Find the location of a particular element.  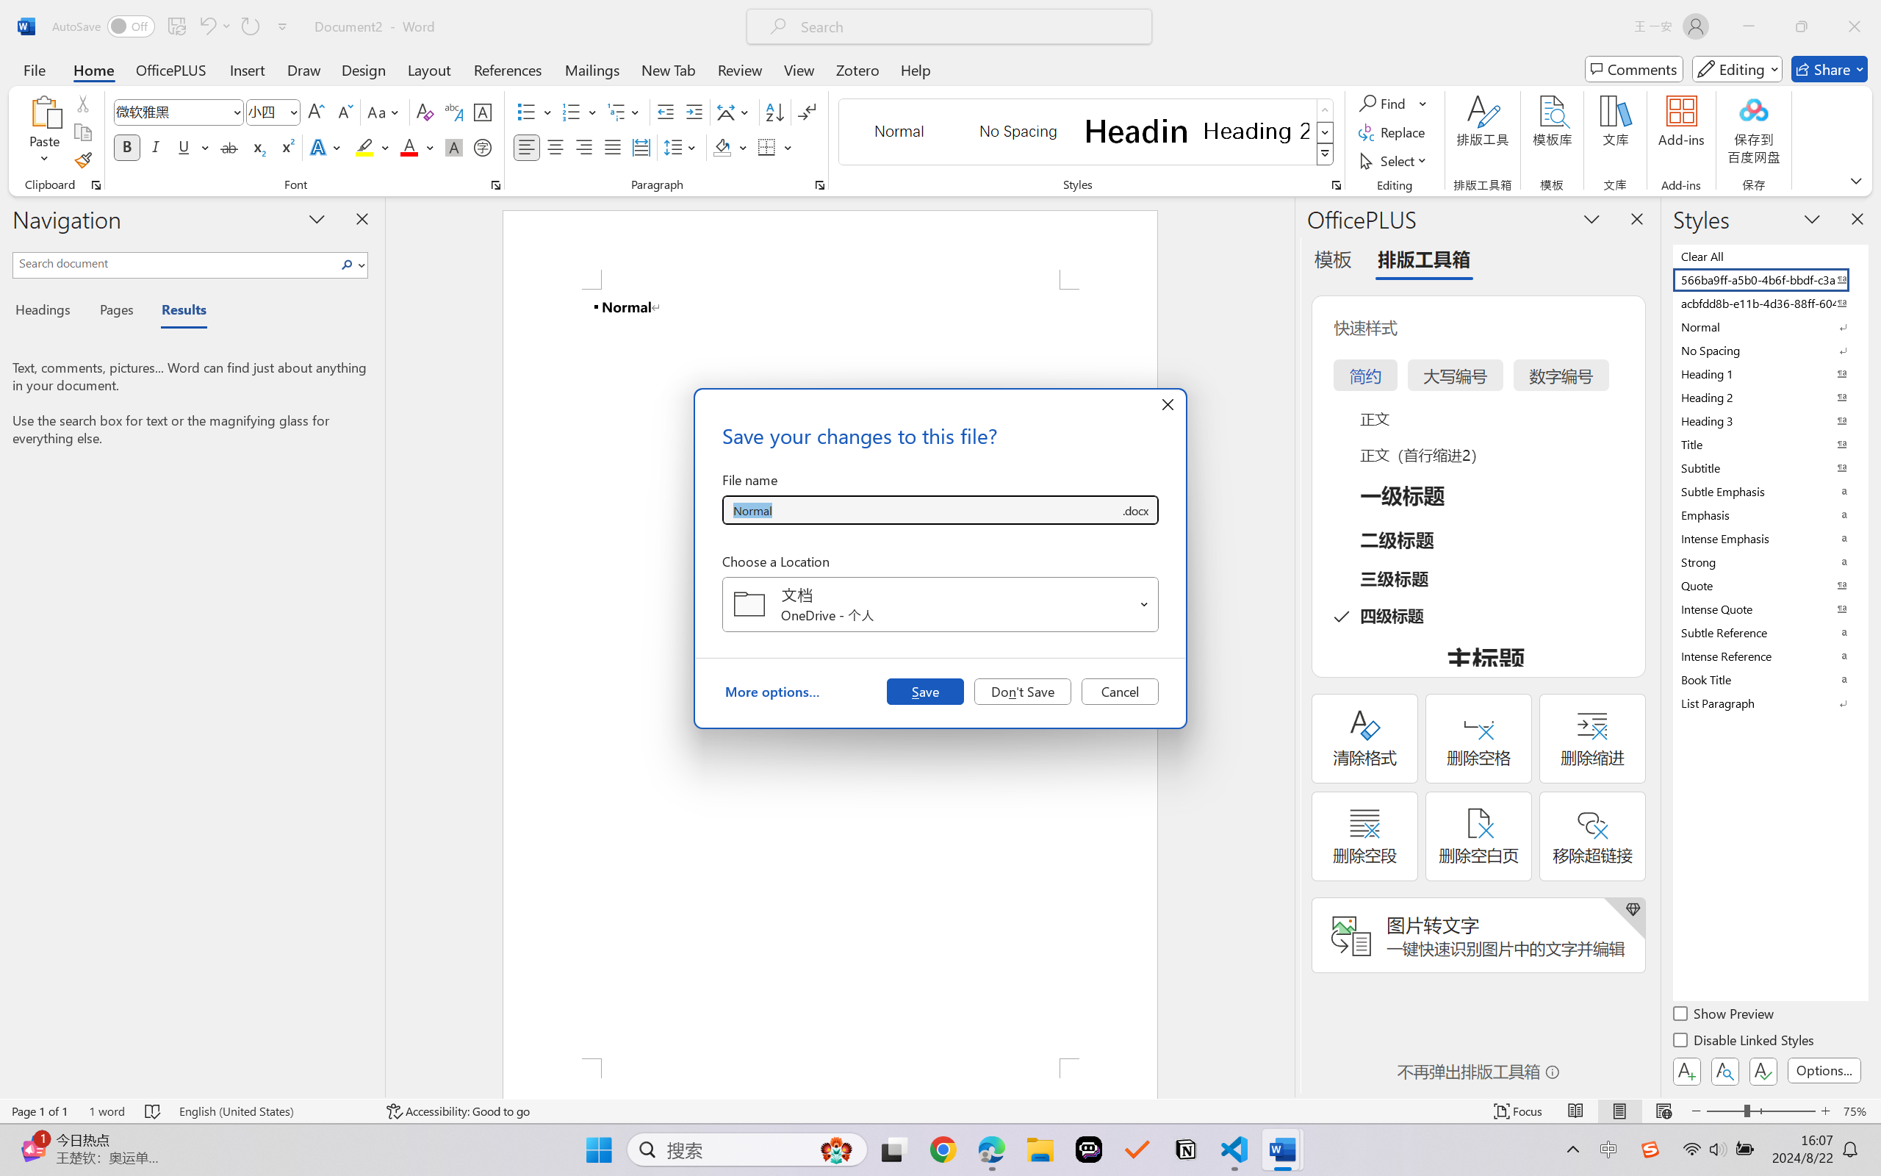

Shading RGB(0, 0, 0) is located at coordinates (722, 147).